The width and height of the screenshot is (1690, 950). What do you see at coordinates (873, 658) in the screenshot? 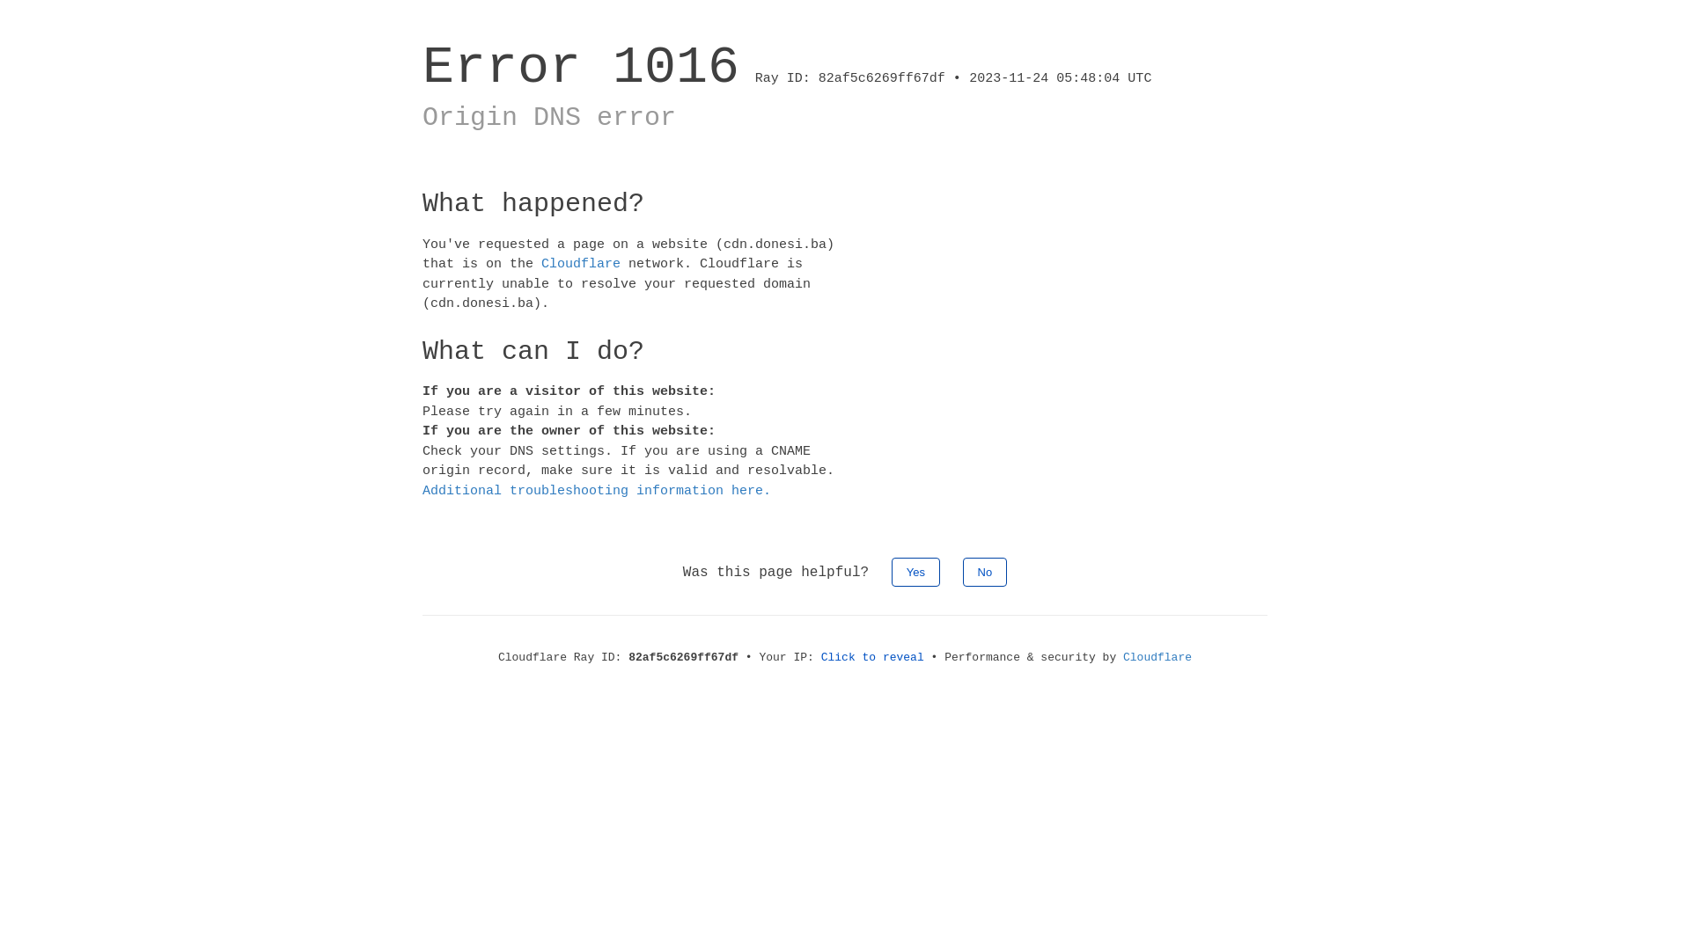
I see `Click to reveal` at bounding box center [873, 658].